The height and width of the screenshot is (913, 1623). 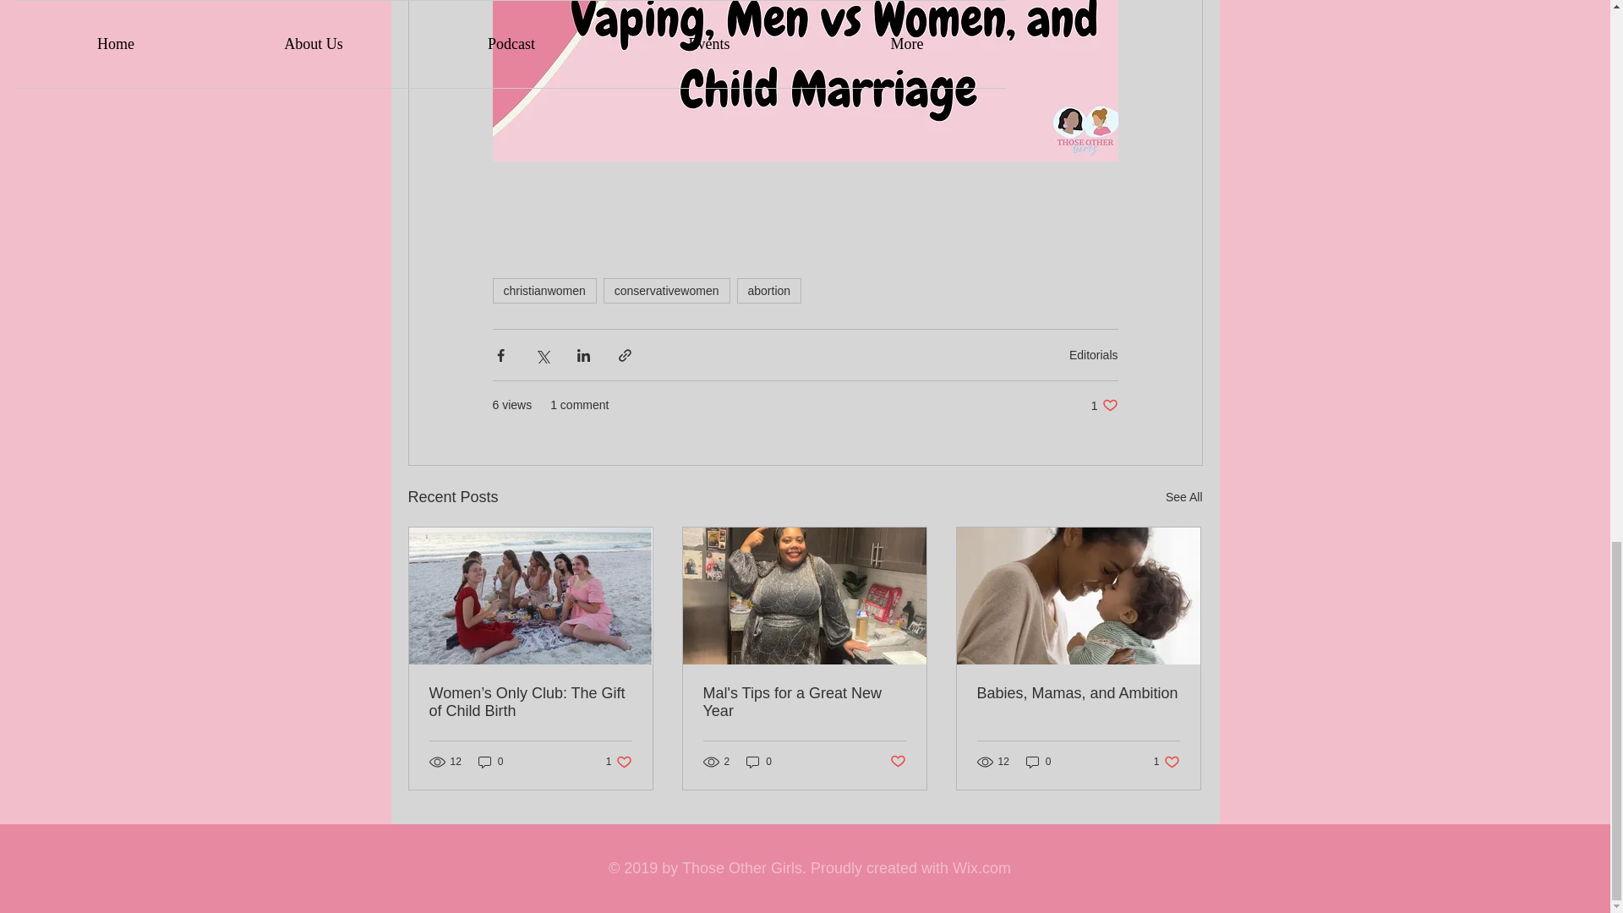 I want to click on abortion, so click(x=1183, y=497).